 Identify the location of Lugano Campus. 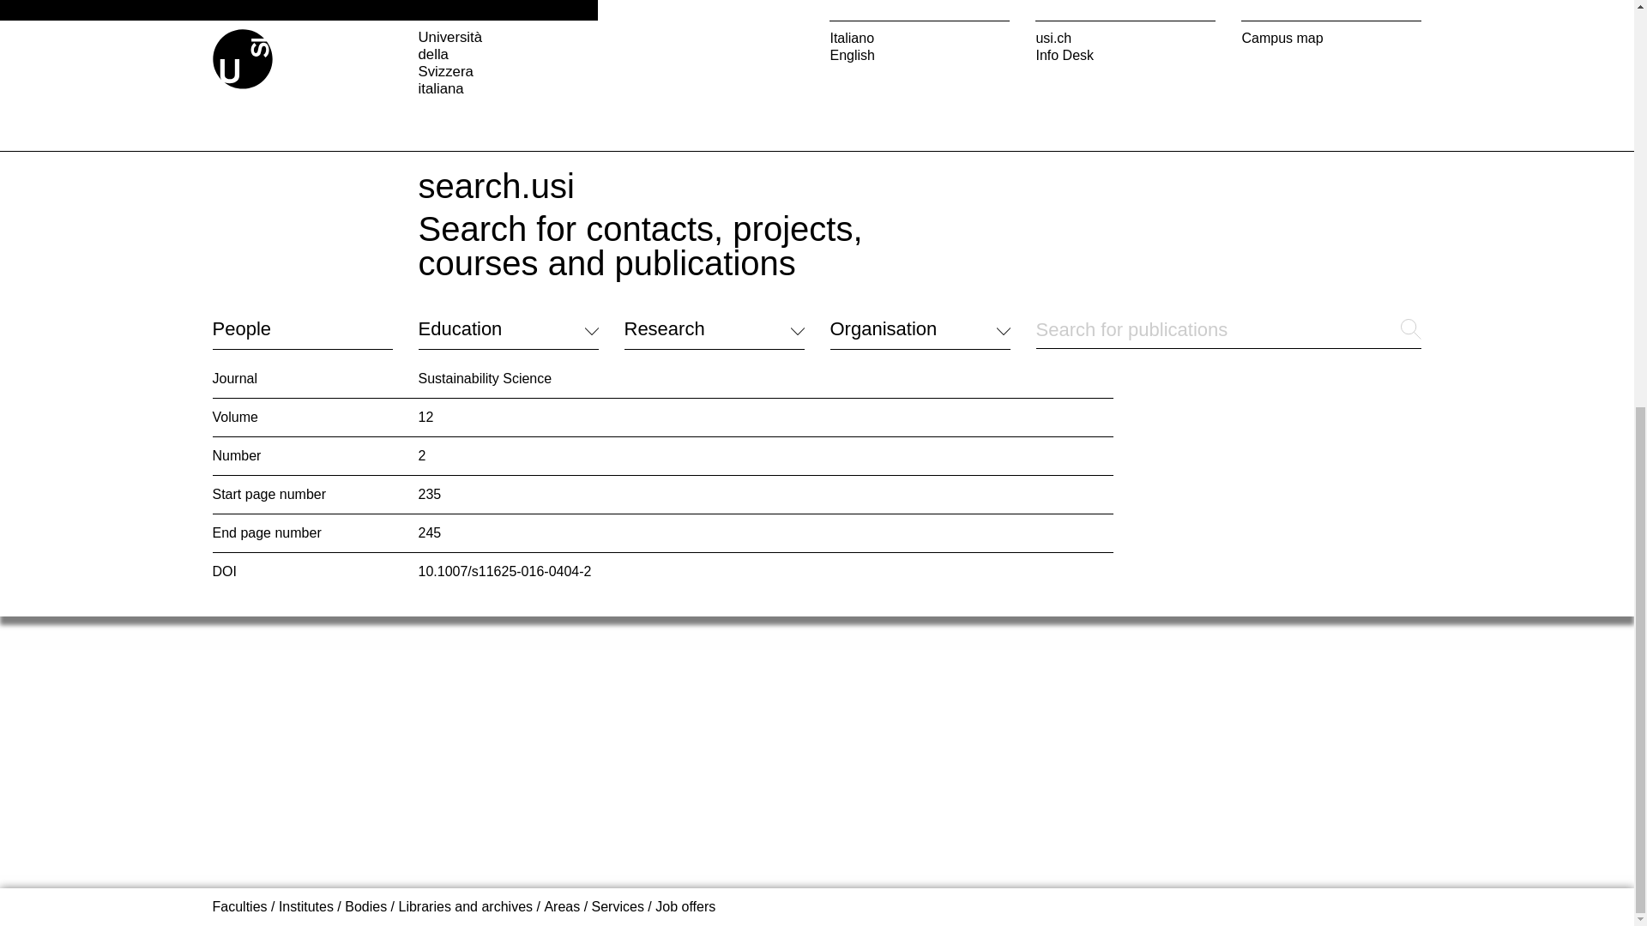
(674, 7).